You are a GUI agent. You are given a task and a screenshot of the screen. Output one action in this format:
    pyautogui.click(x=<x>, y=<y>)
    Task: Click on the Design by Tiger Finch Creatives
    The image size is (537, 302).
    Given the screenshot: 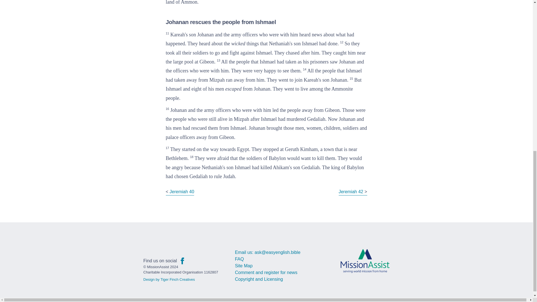 What is the action you would take?
    pyautogui.click(x=169, y=279)
    